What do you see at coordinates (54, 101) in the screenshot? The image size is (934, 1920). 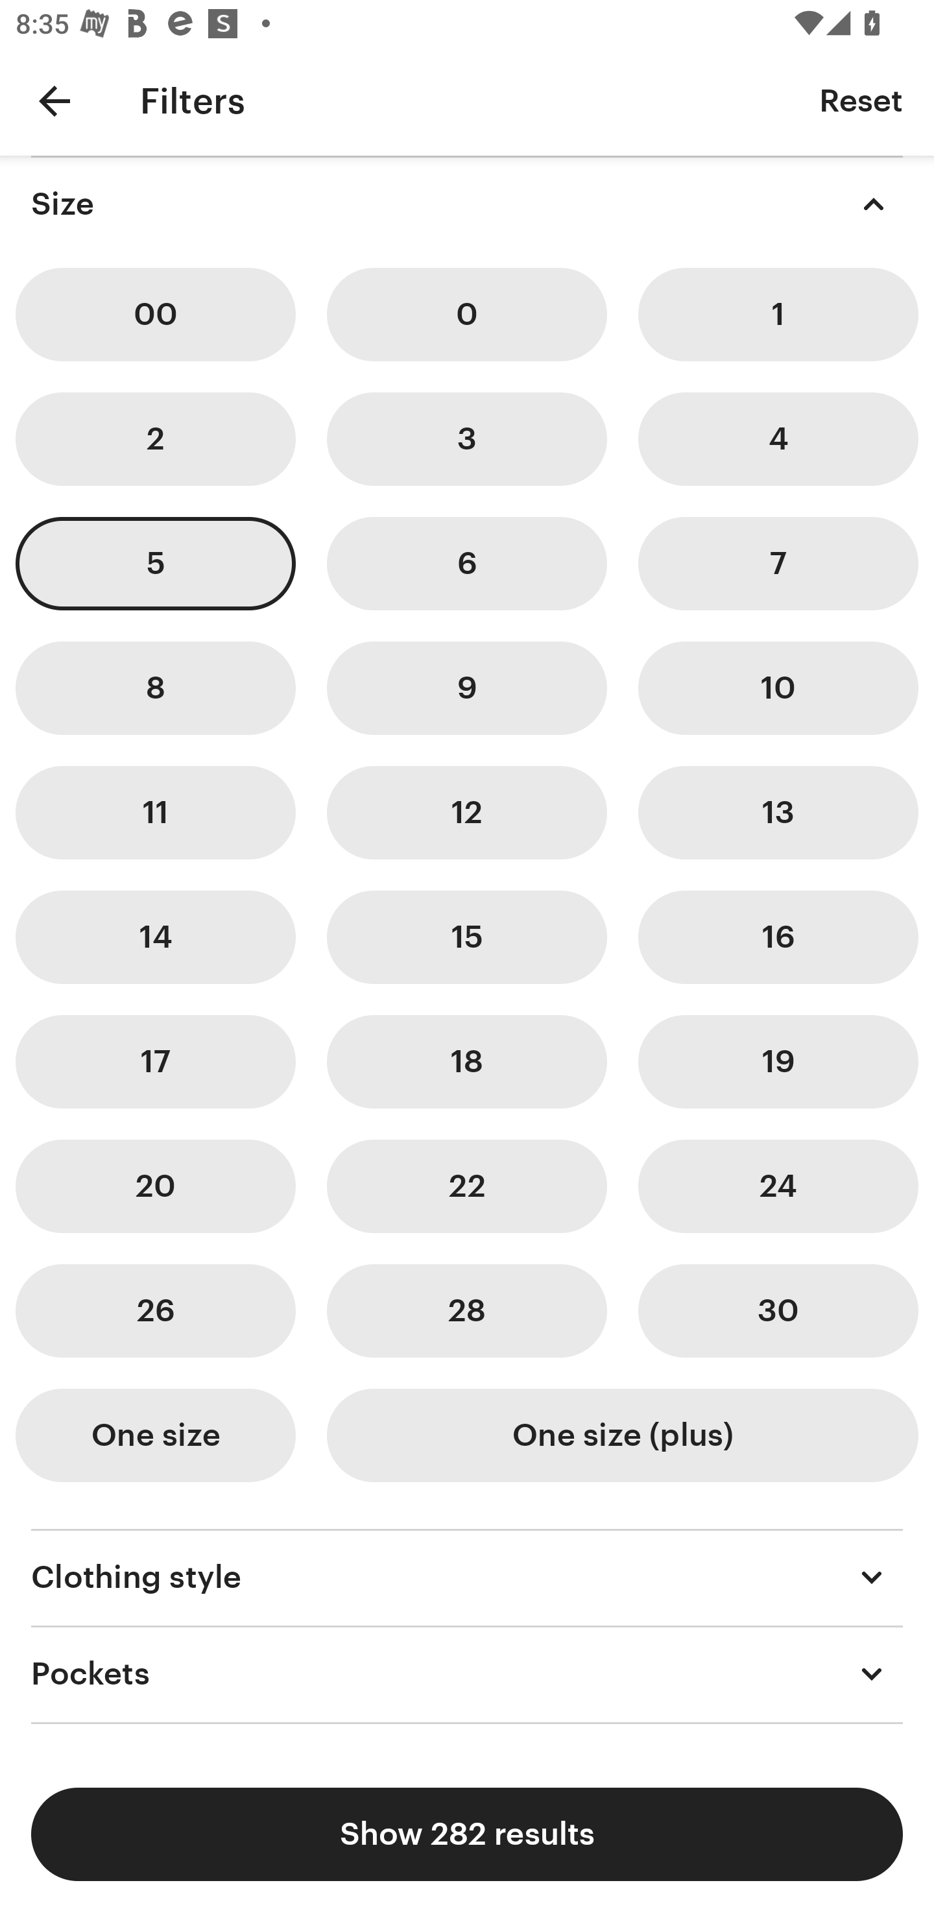 I see `Navigate up` at bounding box center [54, 101].